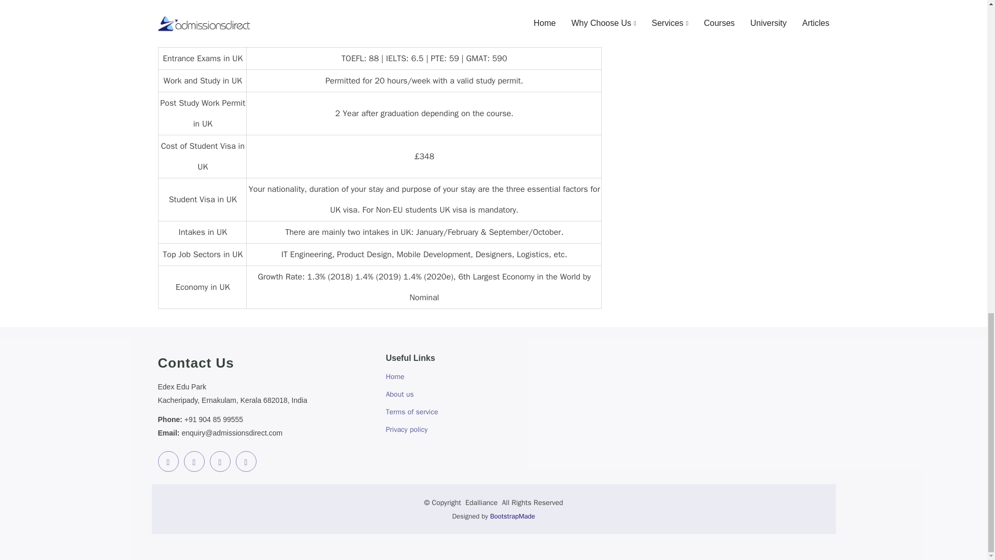 This screenshot has height=560, width=995. Describe the element at coordinates (411, 412) in the screenshot. I see `Terms of service` at that location.